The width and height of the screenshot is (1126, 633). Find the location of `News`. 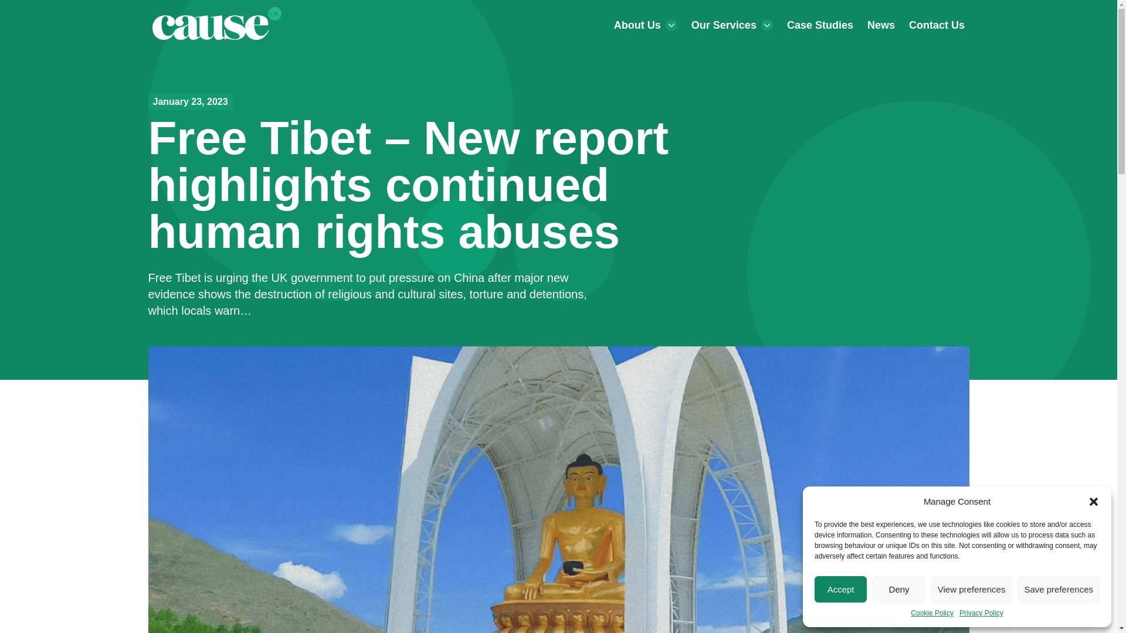

News is located at coordinates (881, 26).